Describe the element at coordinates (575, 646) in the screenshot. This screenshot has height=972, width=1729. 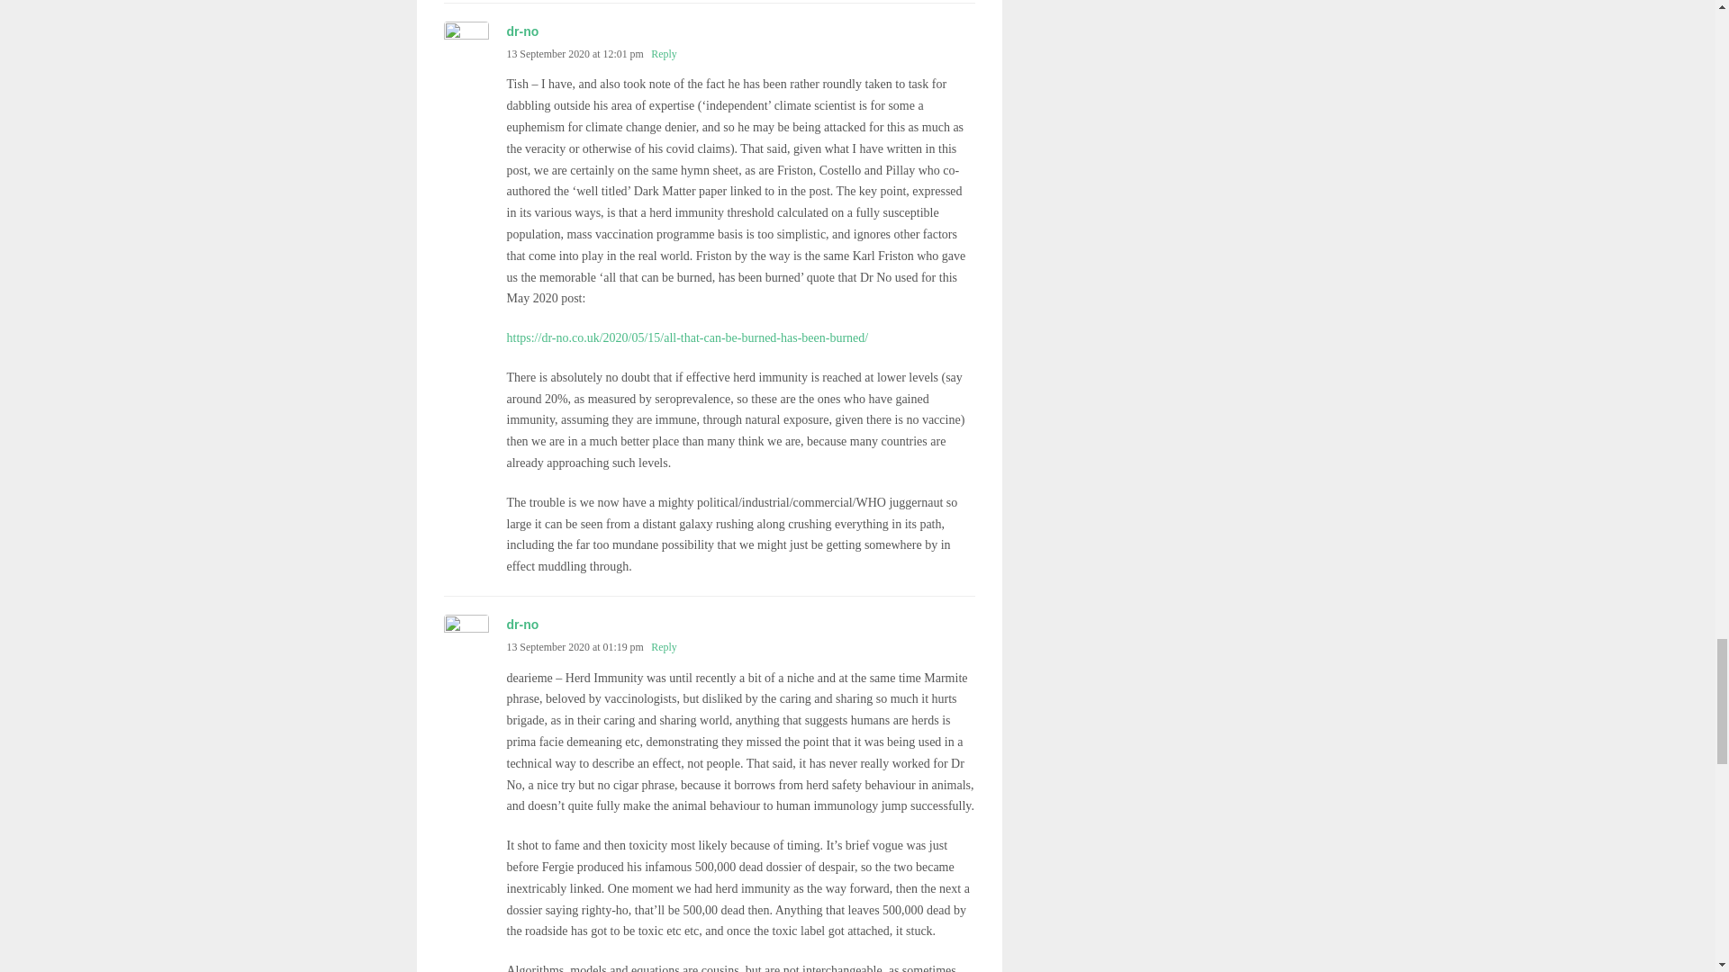
I see `13 September 2020 at 01:19 pm` at that location.